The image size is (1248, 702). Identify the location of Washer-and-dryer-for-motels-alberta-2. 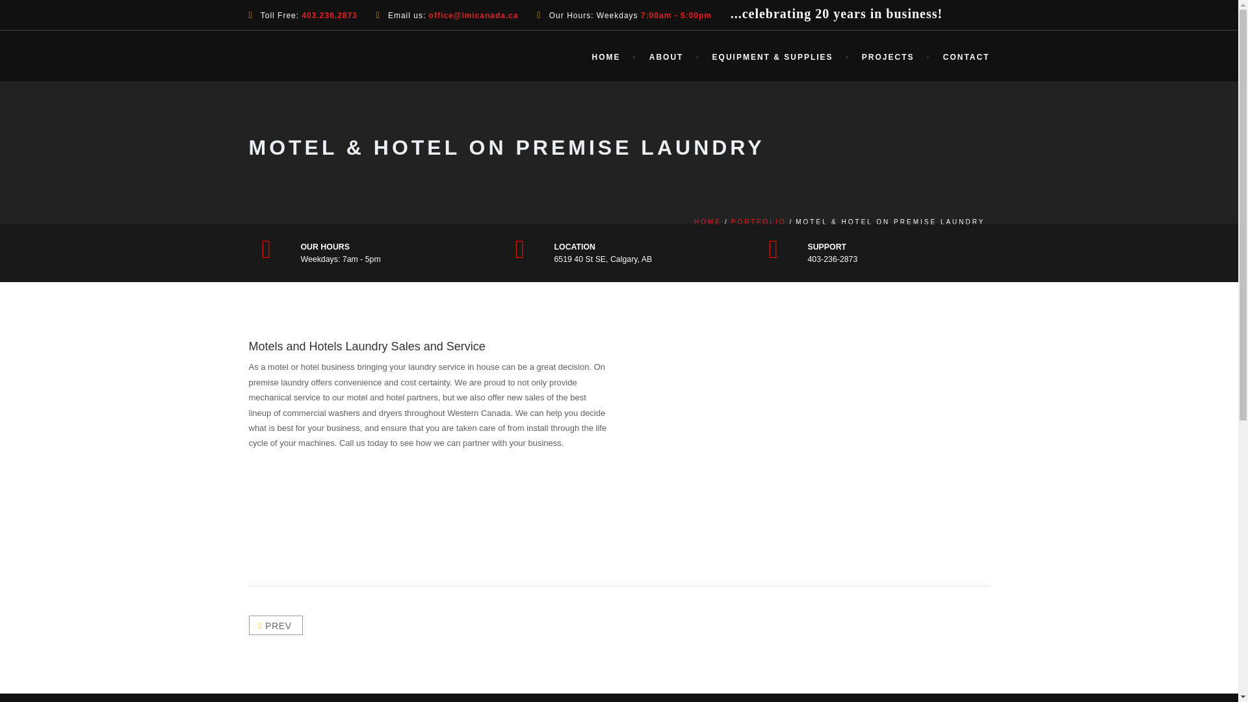
(677, 389).